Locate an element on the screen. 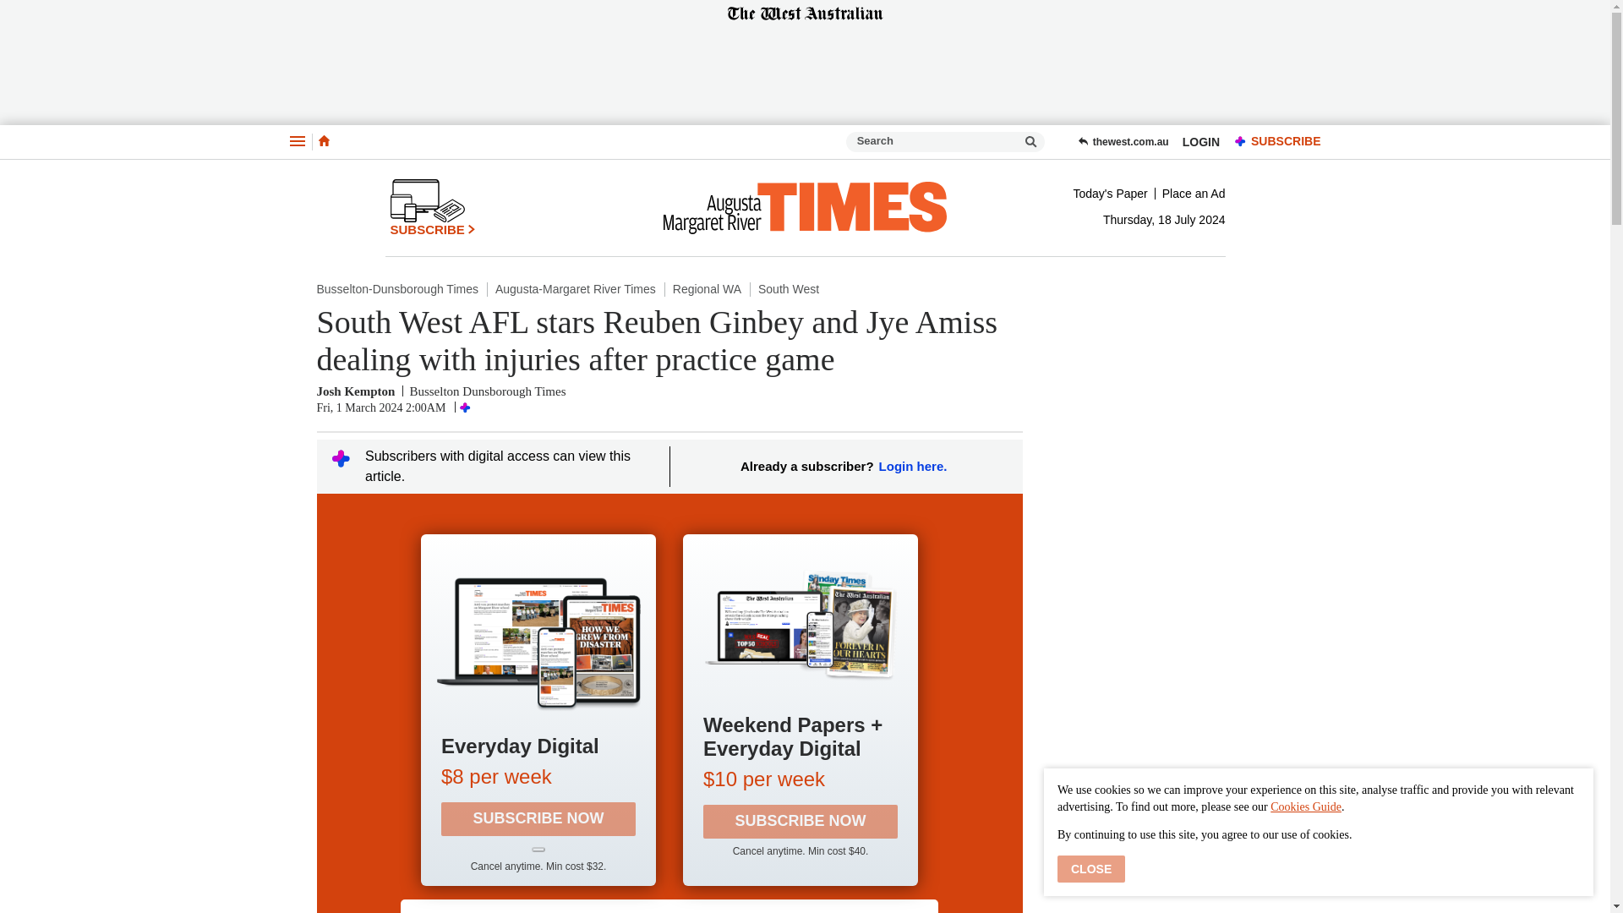  PREMIUM is located at coordinates (1241, 141).